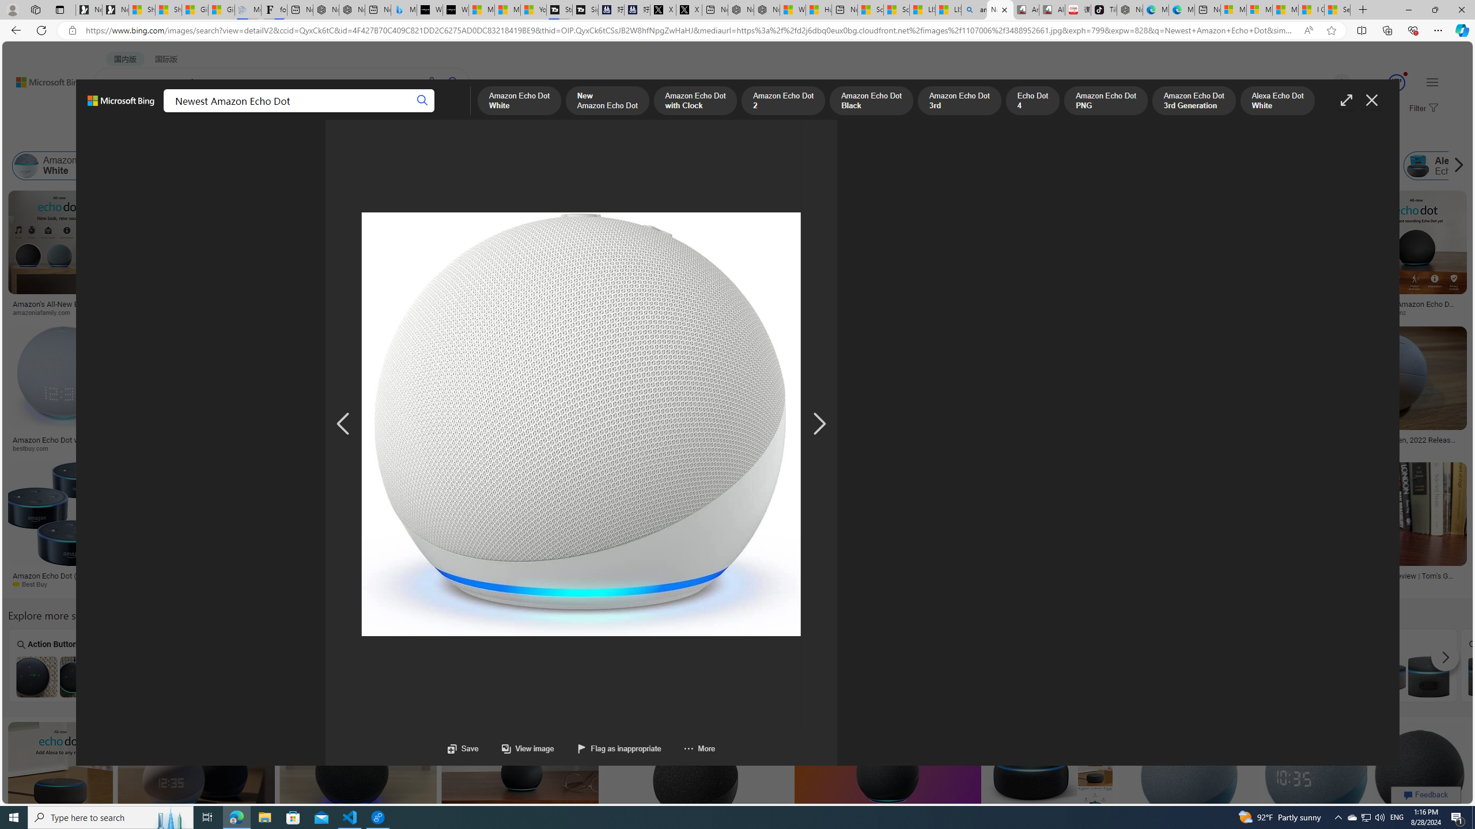 This screenshot has height=829, width=1475. I want to click on Class: medal-svg-animation, so click(1397, 83).